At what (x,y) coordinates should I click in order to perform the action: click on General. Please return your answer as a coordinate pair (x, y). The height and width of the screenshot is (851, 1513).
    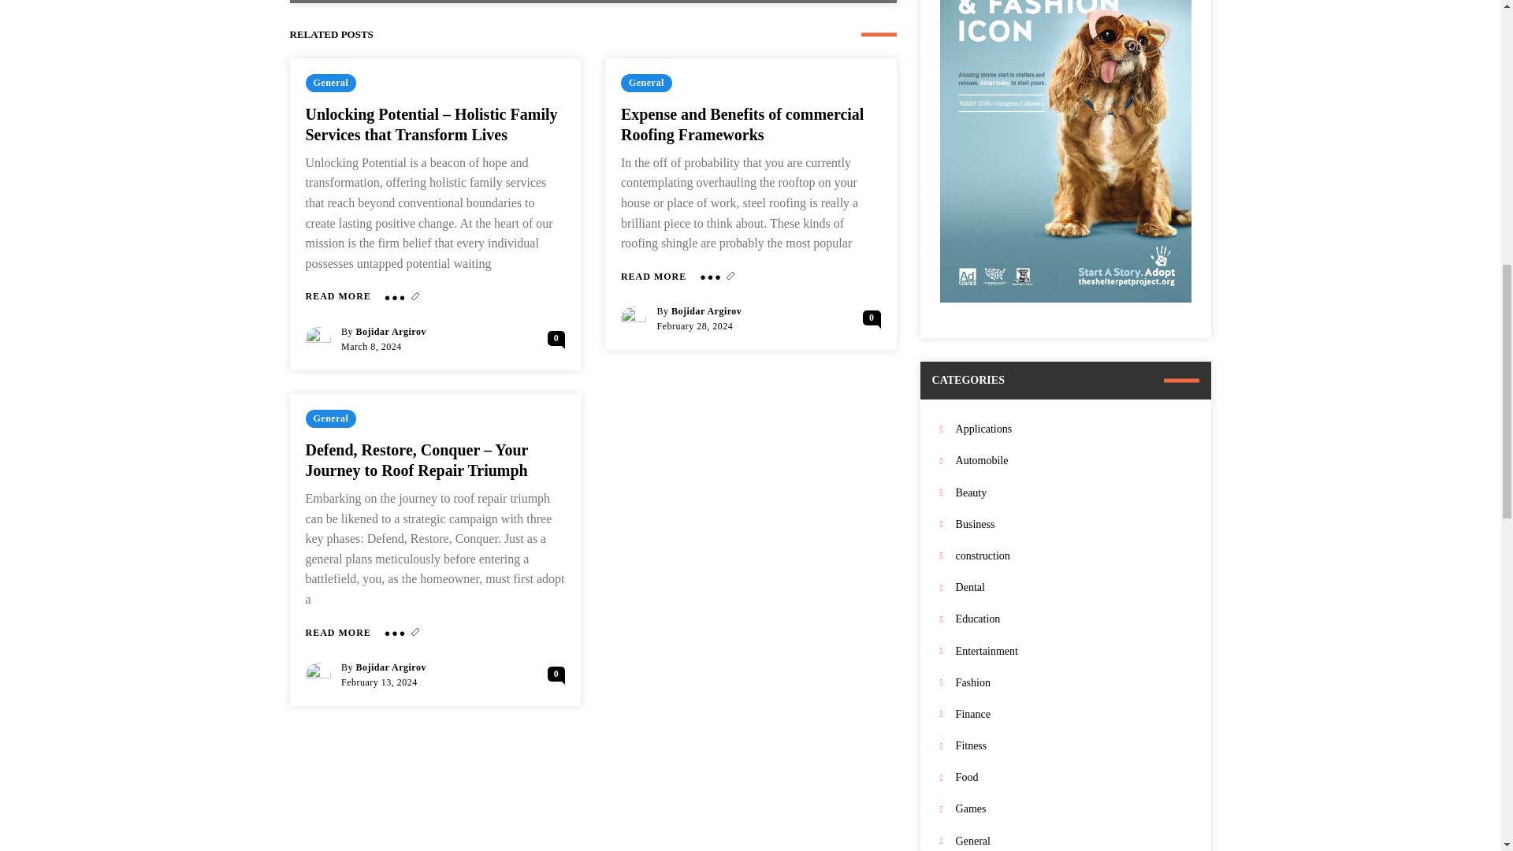
    Looking at the image, I should click on (646, 82).